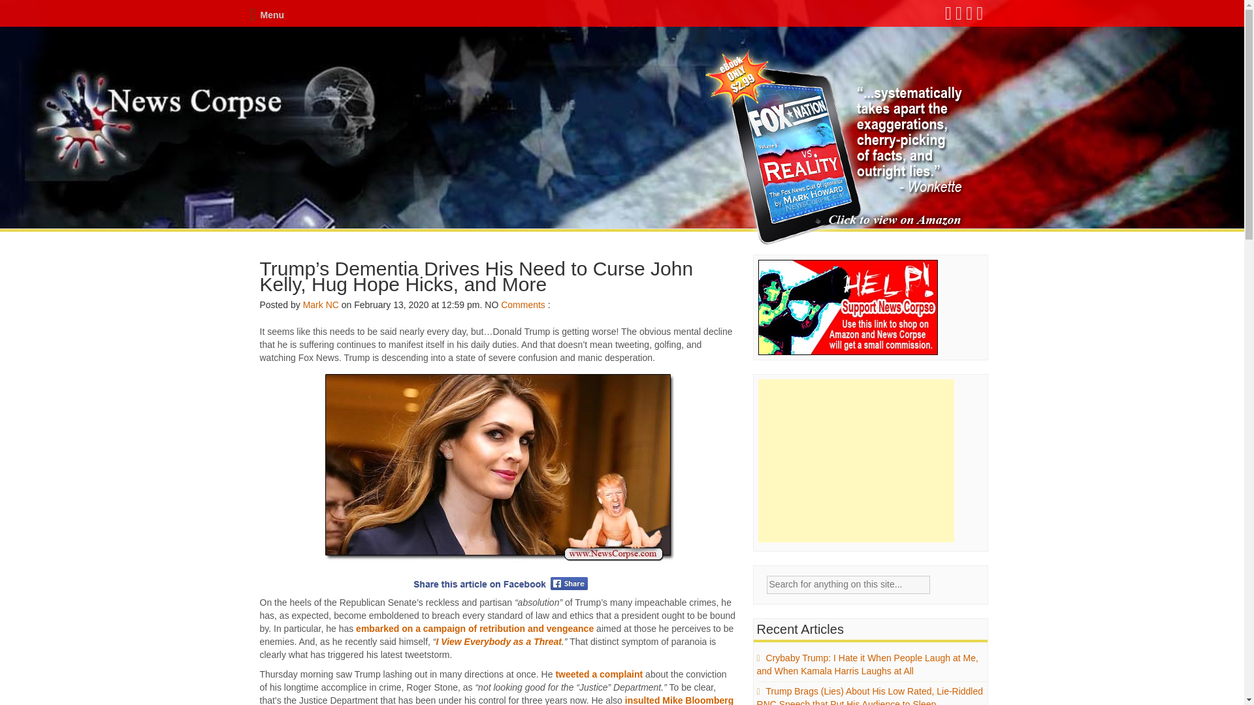  I want to click on Menu, so click(266, 15).